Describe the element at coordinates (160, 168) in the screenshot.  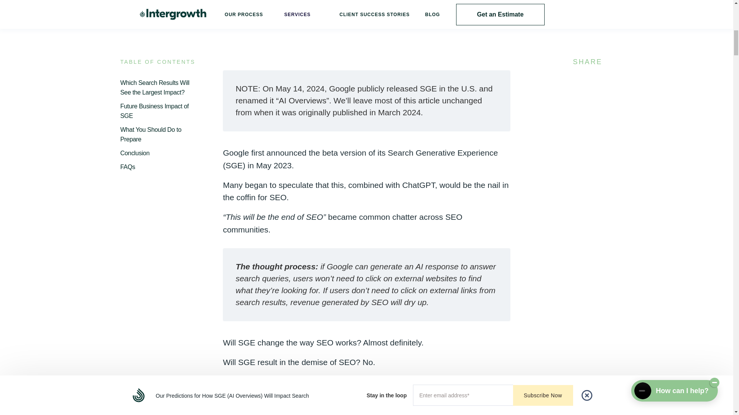
I see `FAQs` at that location.